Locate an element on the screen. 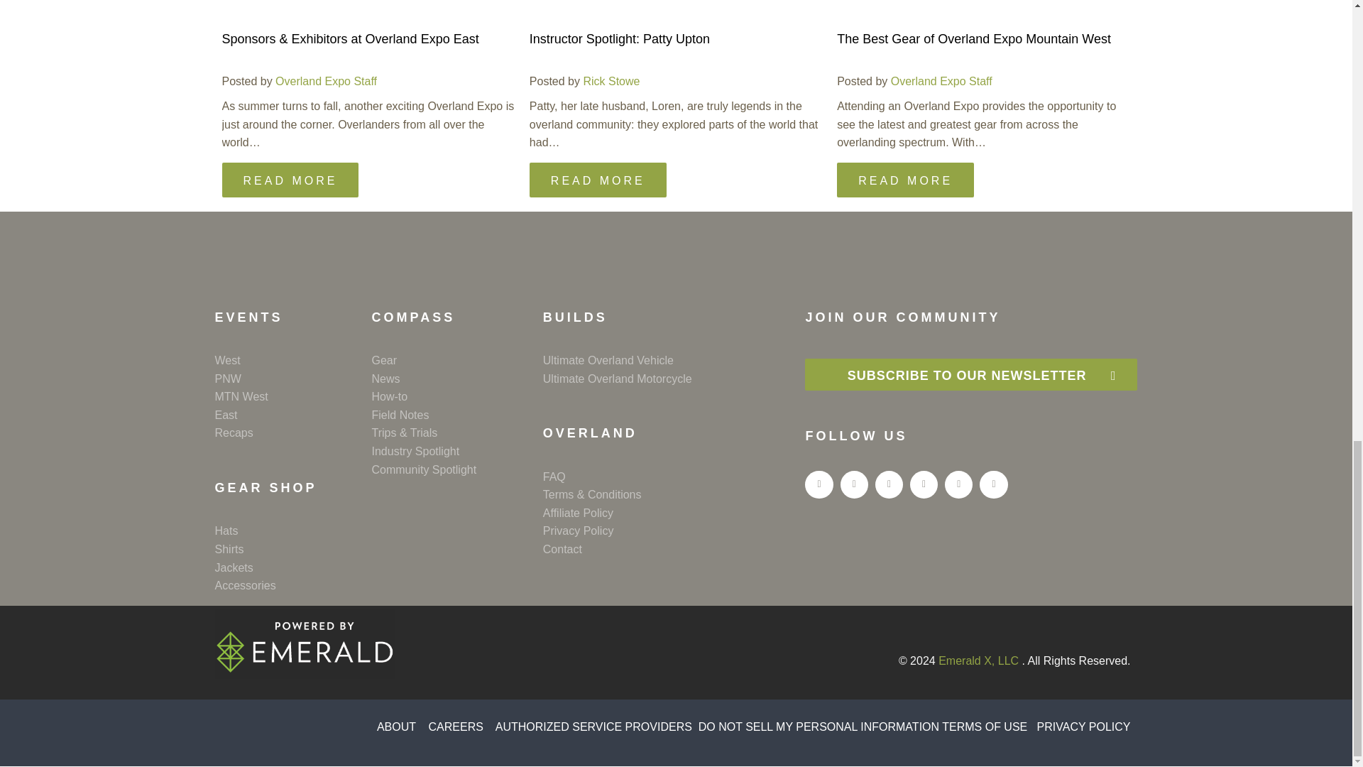  PNW is located at coordinates (292, 379).